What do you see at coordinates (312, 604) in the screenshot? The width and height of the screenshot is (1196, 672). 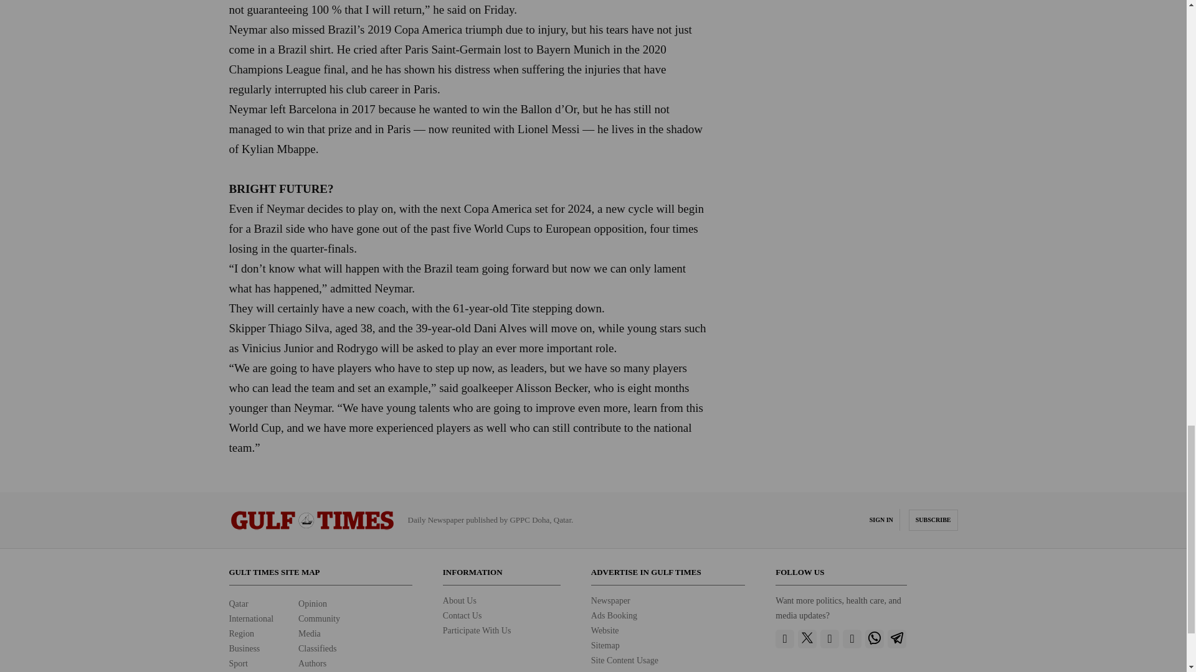 I see `Opinion` at bounding box center [312, 604].